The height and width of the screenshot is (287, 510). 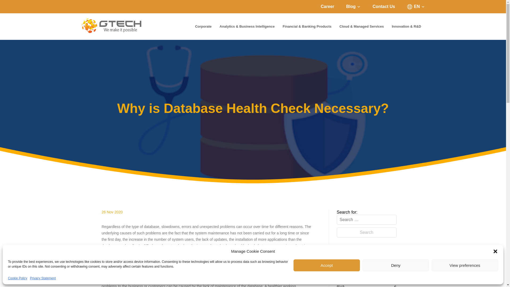 What do you see at coordinates (353, 6) in the screenshot?
I see `Blog` at bounding box center [353, 6].